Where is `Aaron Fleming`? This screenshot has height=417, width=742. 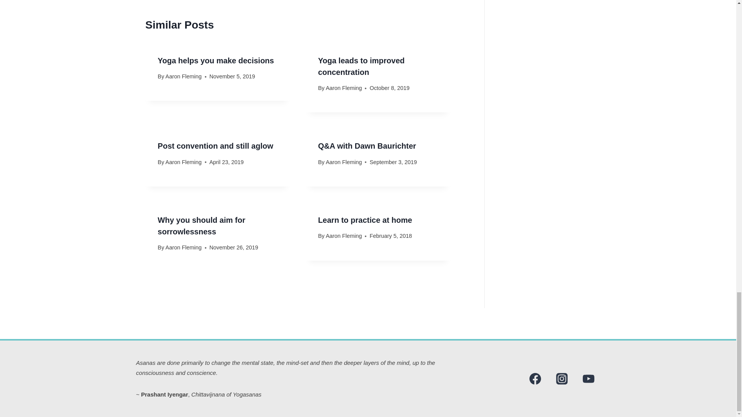
Aaron Fleming is located at coordinates (344, 88).